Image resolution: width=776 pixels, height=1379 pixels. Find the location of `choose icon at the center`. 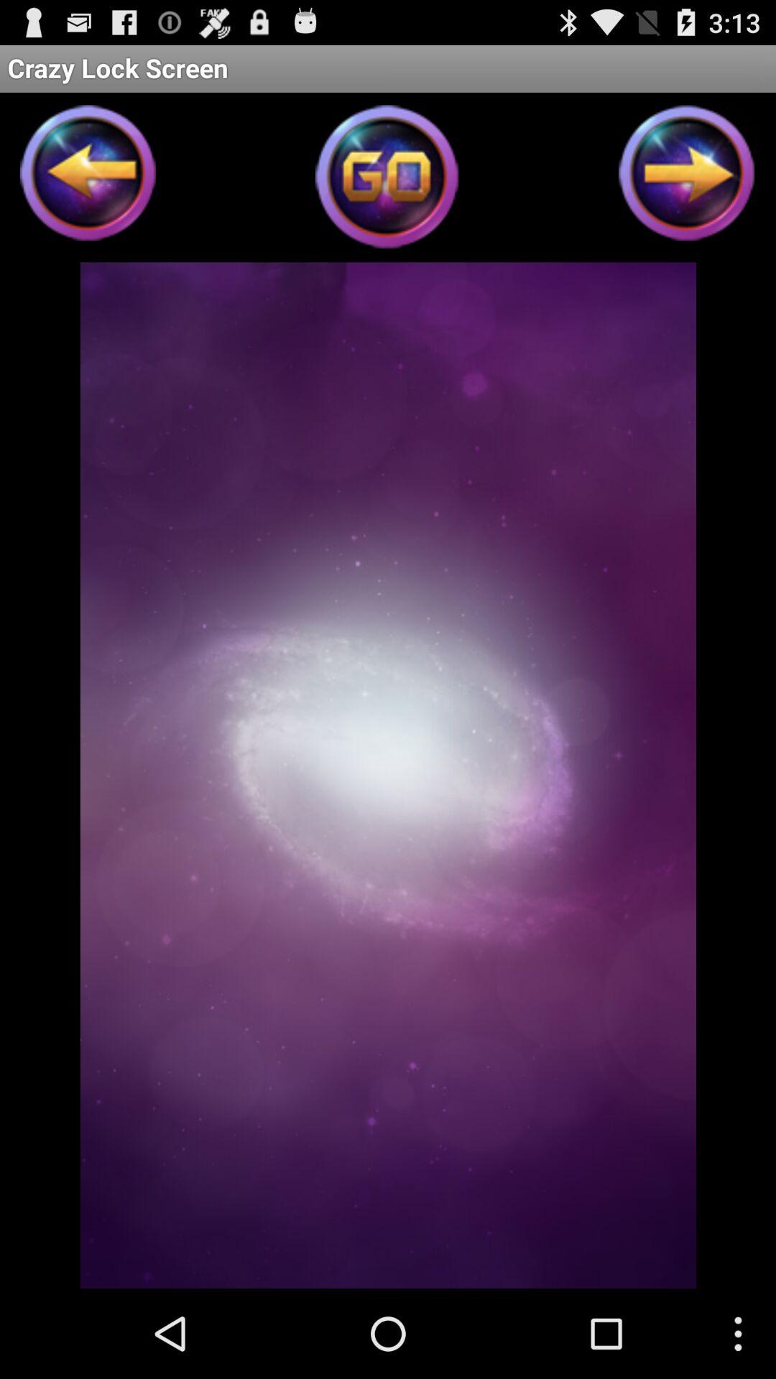

choose icon at the center is located at coordinates (388, 775).